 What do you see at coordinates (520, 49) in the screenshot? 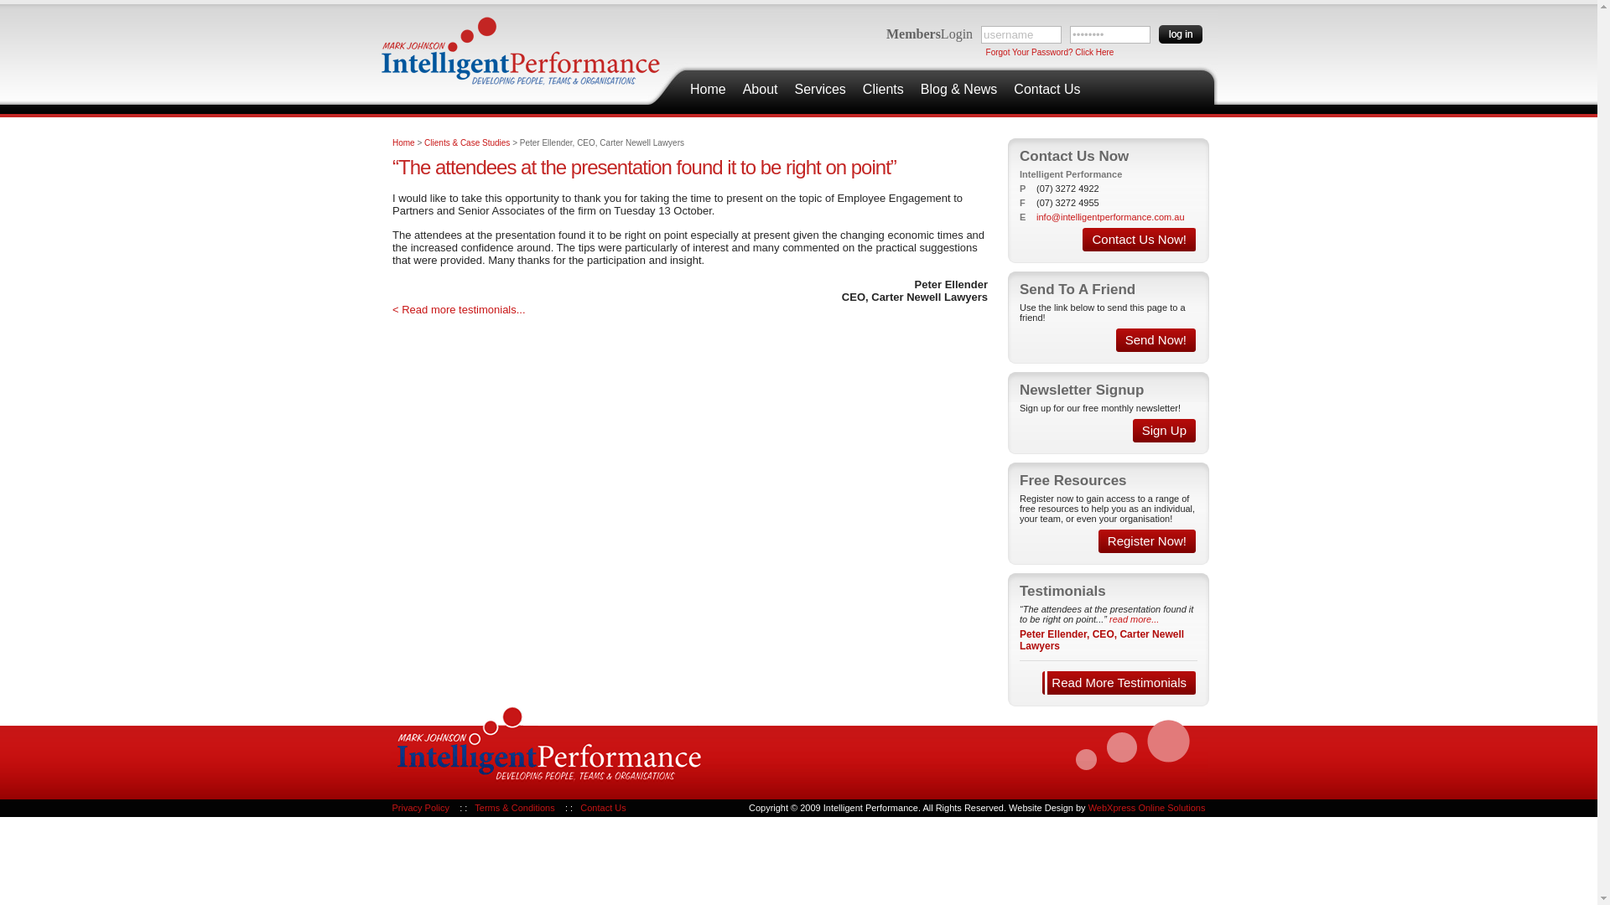
I see `Intelligent Performance` at bounding box center [520, 49].